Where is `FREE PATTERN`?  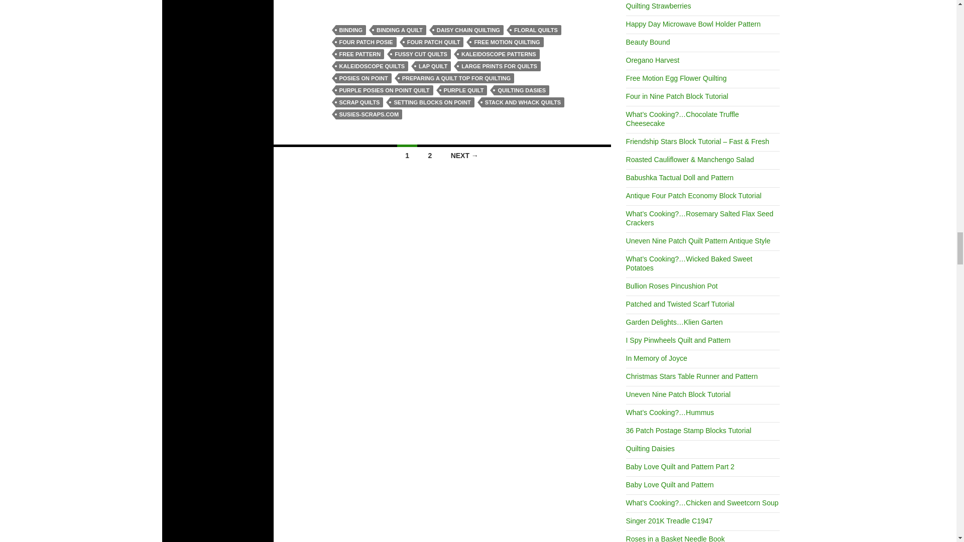
FREE PATTERN is located at coordinates (359, 54).